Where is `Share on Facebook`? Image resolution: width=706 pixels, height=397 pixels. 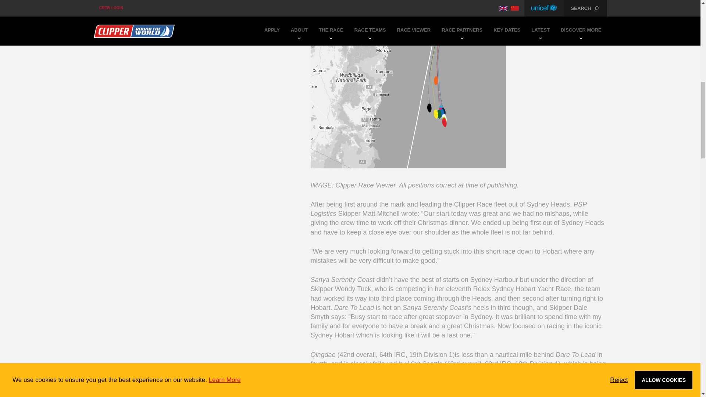
Share on Facebook is located at coordinates (98, 6).